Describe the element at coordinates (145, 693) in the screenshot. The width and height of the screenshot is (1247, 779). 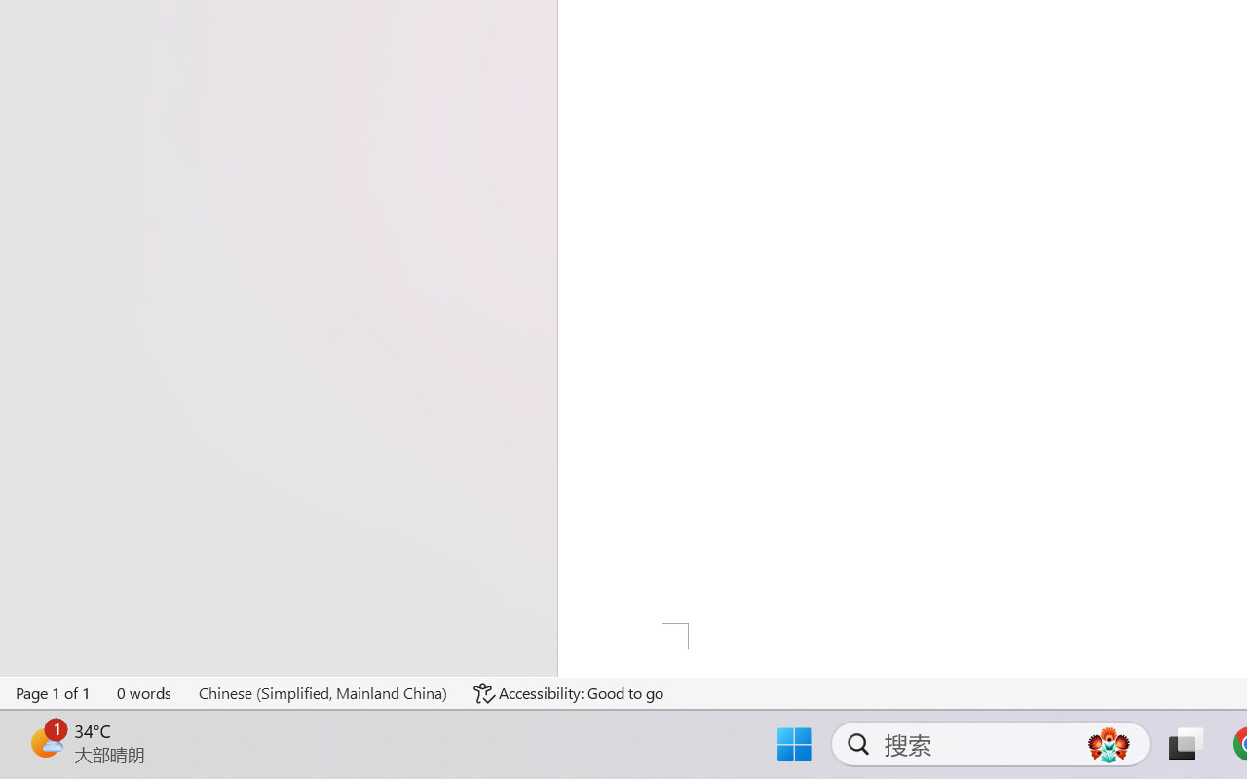
I see `Word Count 0 words` at that location.